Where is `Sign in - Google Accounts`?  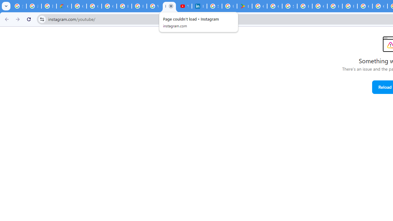 Sign in - Google Accounts is located at coordinates (214, 6).